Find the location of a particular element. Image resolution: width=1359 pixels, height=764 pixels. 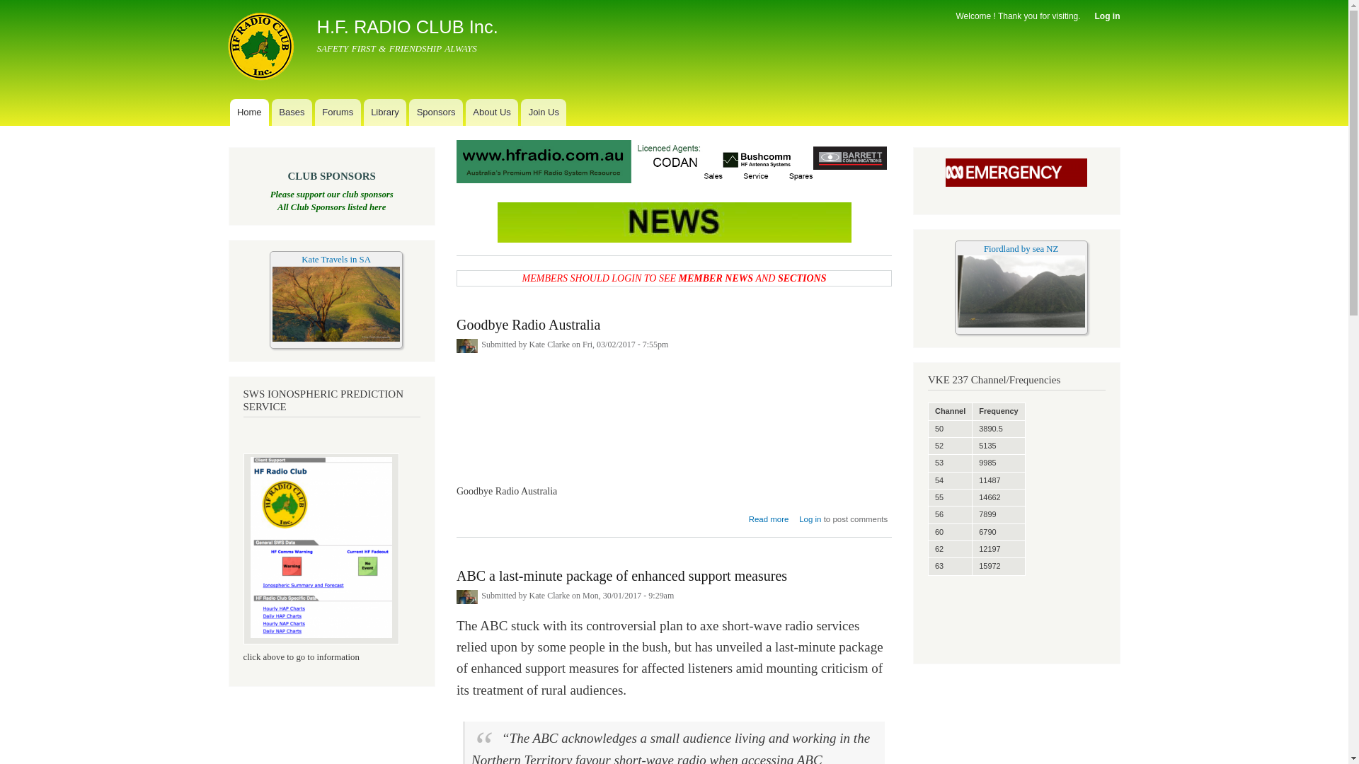

Bases is located at coordinates (292, 112).